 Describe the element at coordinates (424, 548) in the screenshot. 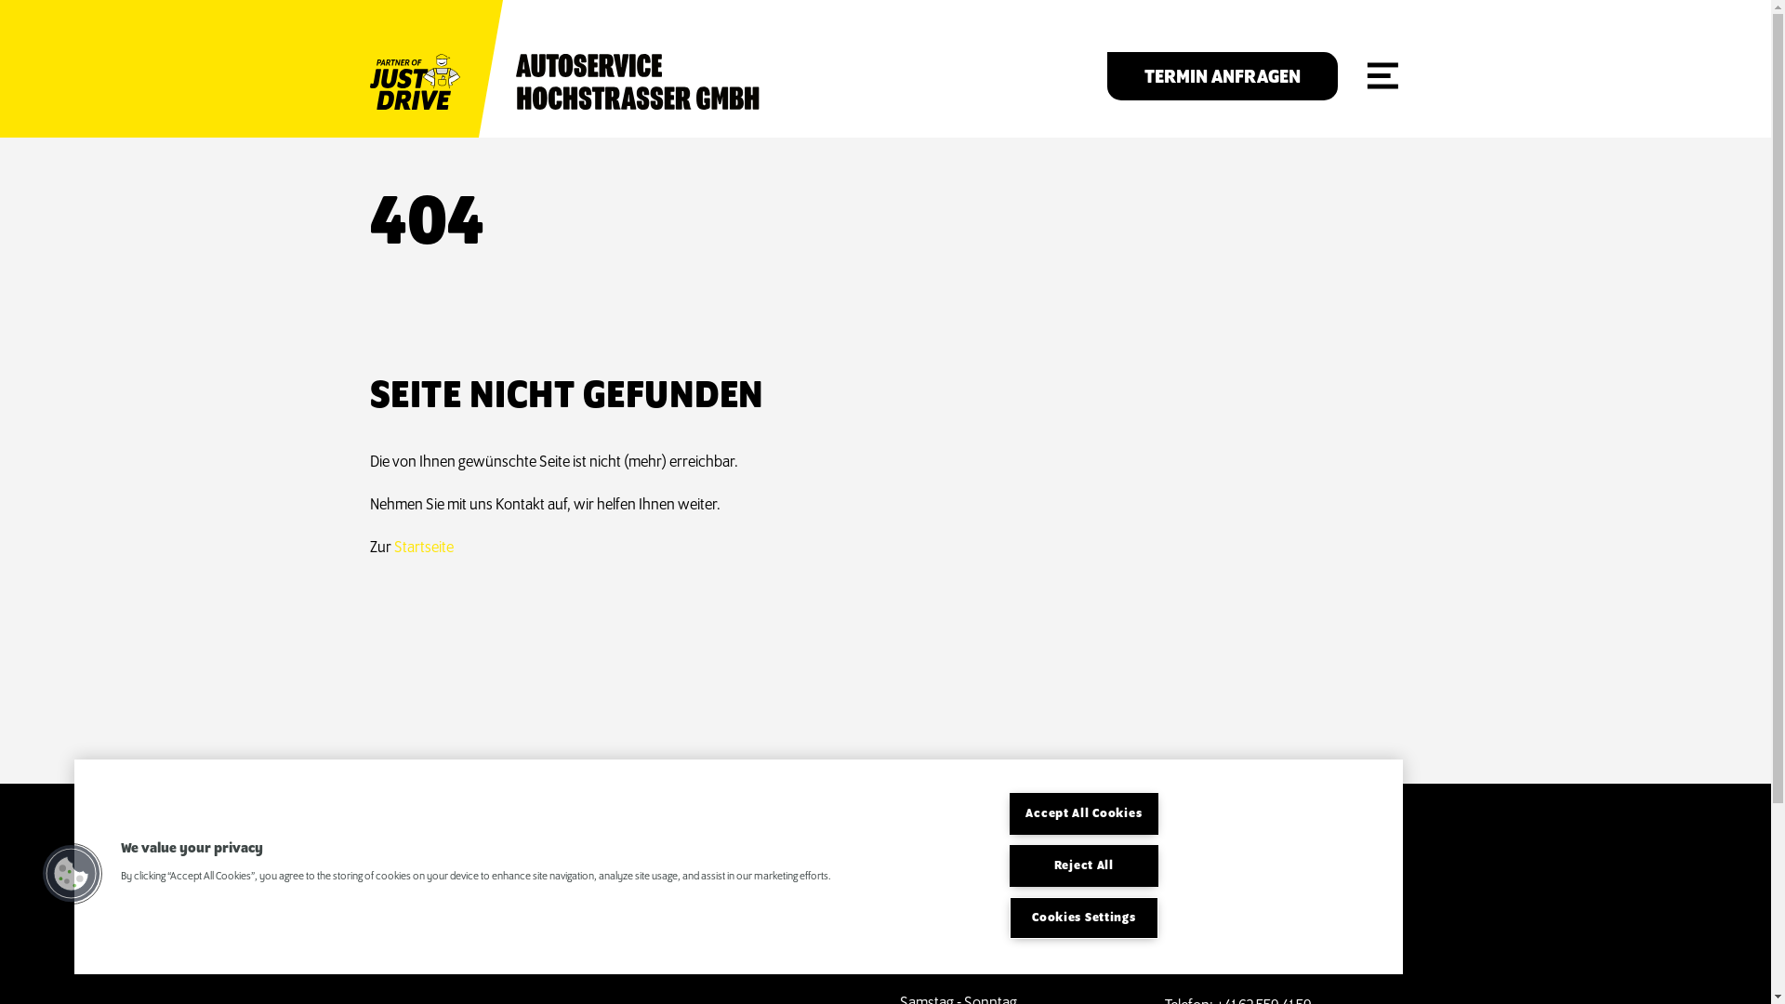

I see `Startseite` at that location.